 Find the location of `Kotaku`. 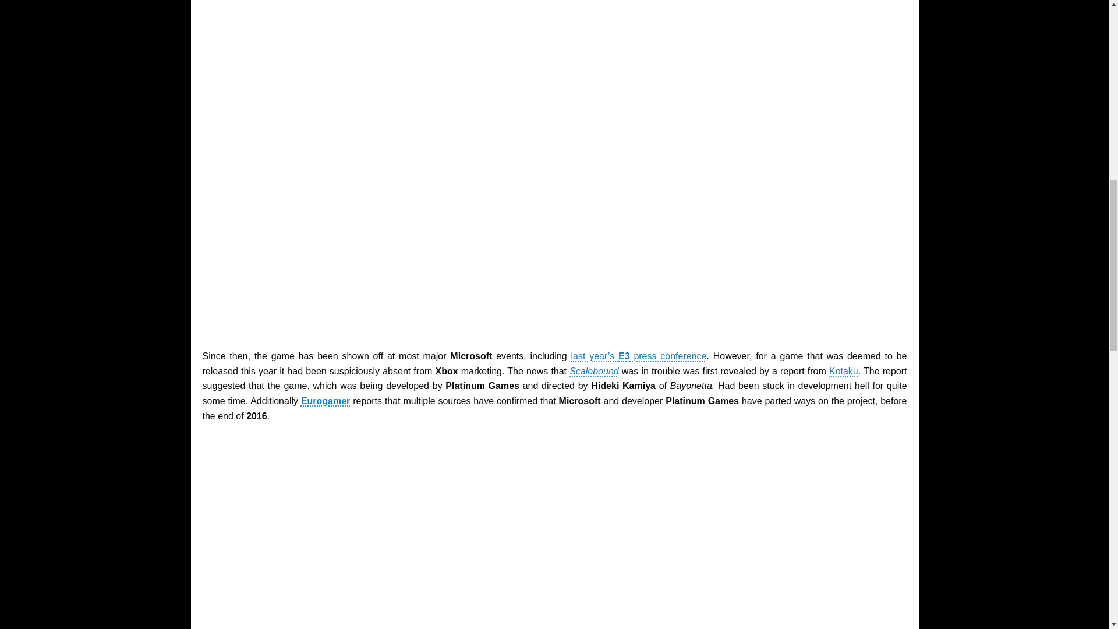

Kotaku is located at coordinates (844, 370).